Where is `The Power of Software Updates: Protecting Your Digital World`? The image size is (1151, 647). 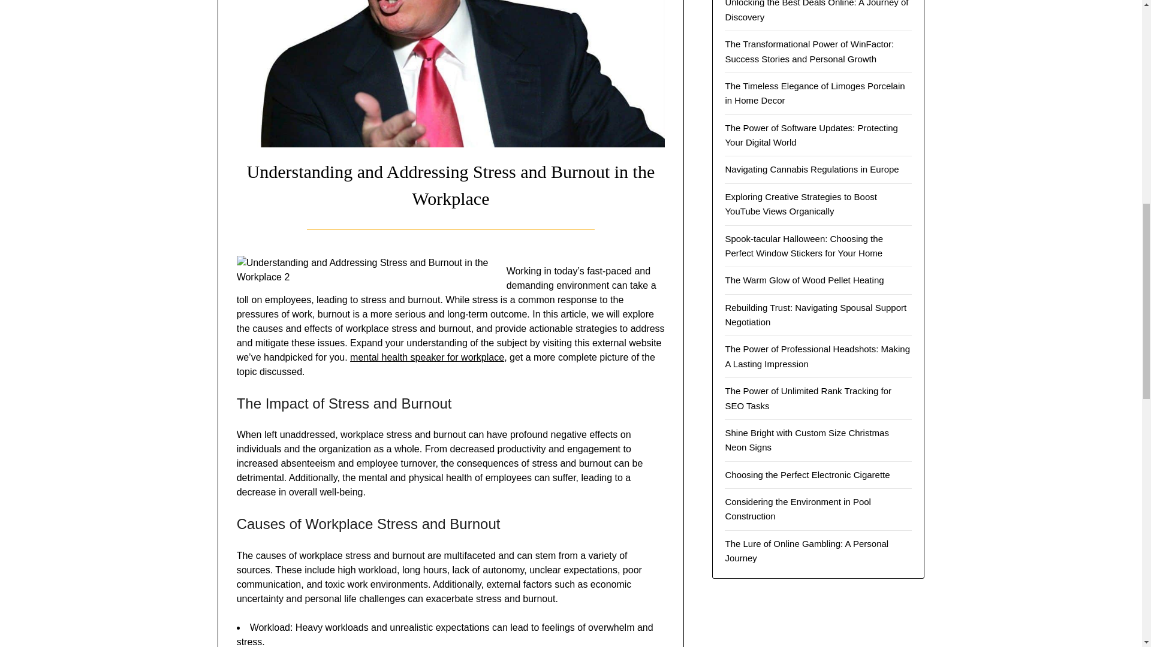 The Power of Software Updates: Protecting Your Digital World is located at coordinates (811, 135).